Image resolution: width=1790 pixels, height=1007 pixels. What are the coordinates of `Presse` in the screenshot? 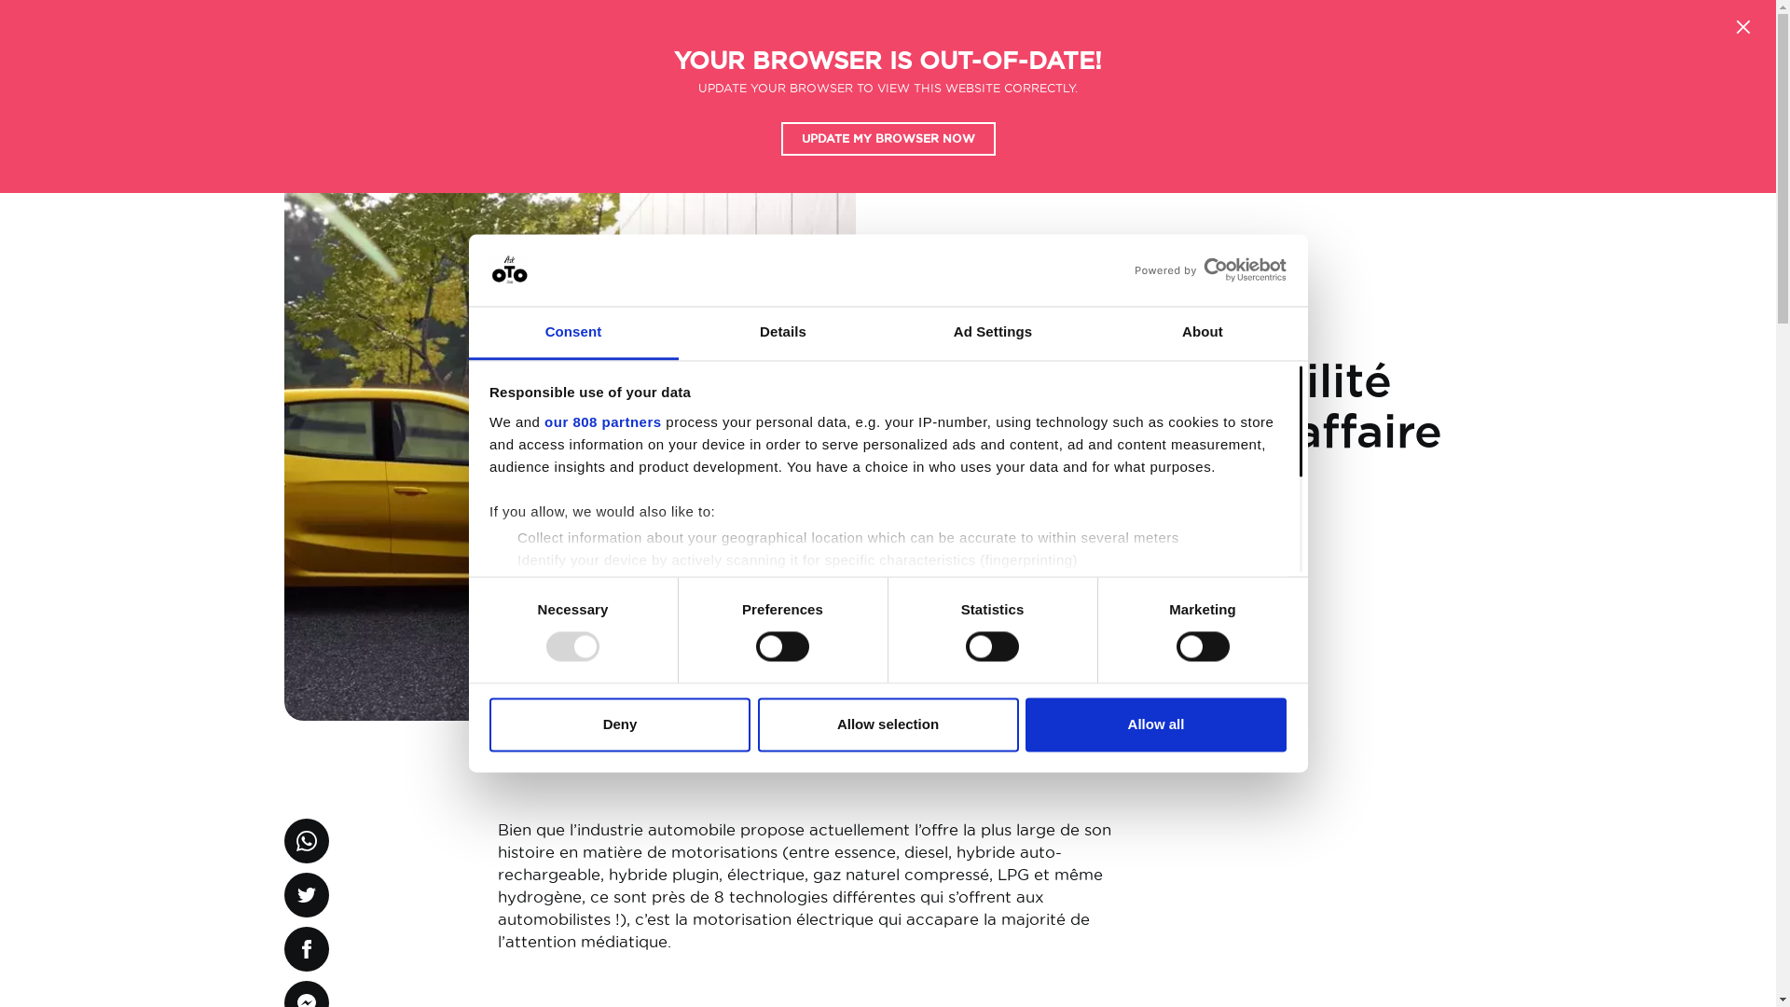 It's located at (748, 674).